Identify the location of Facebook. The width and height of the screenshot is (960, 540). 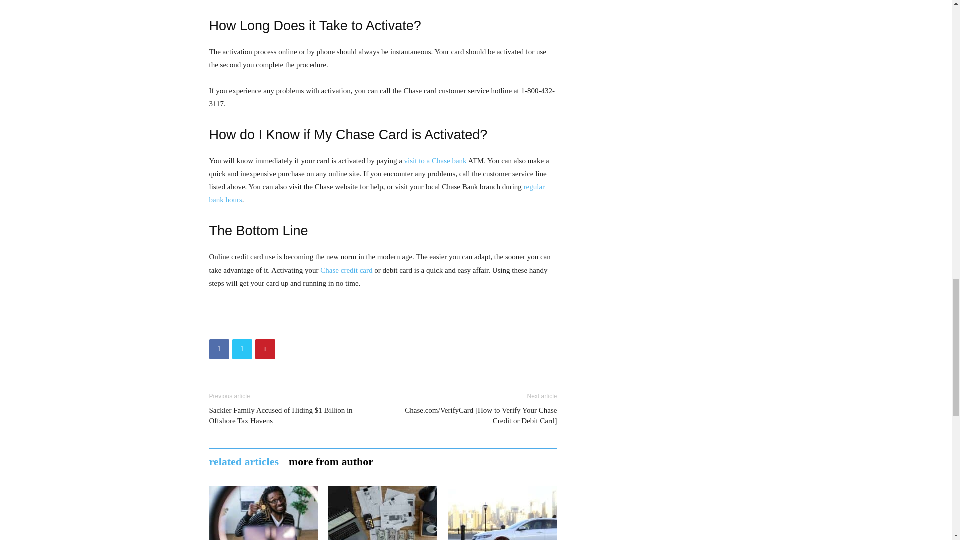
(219, 349).